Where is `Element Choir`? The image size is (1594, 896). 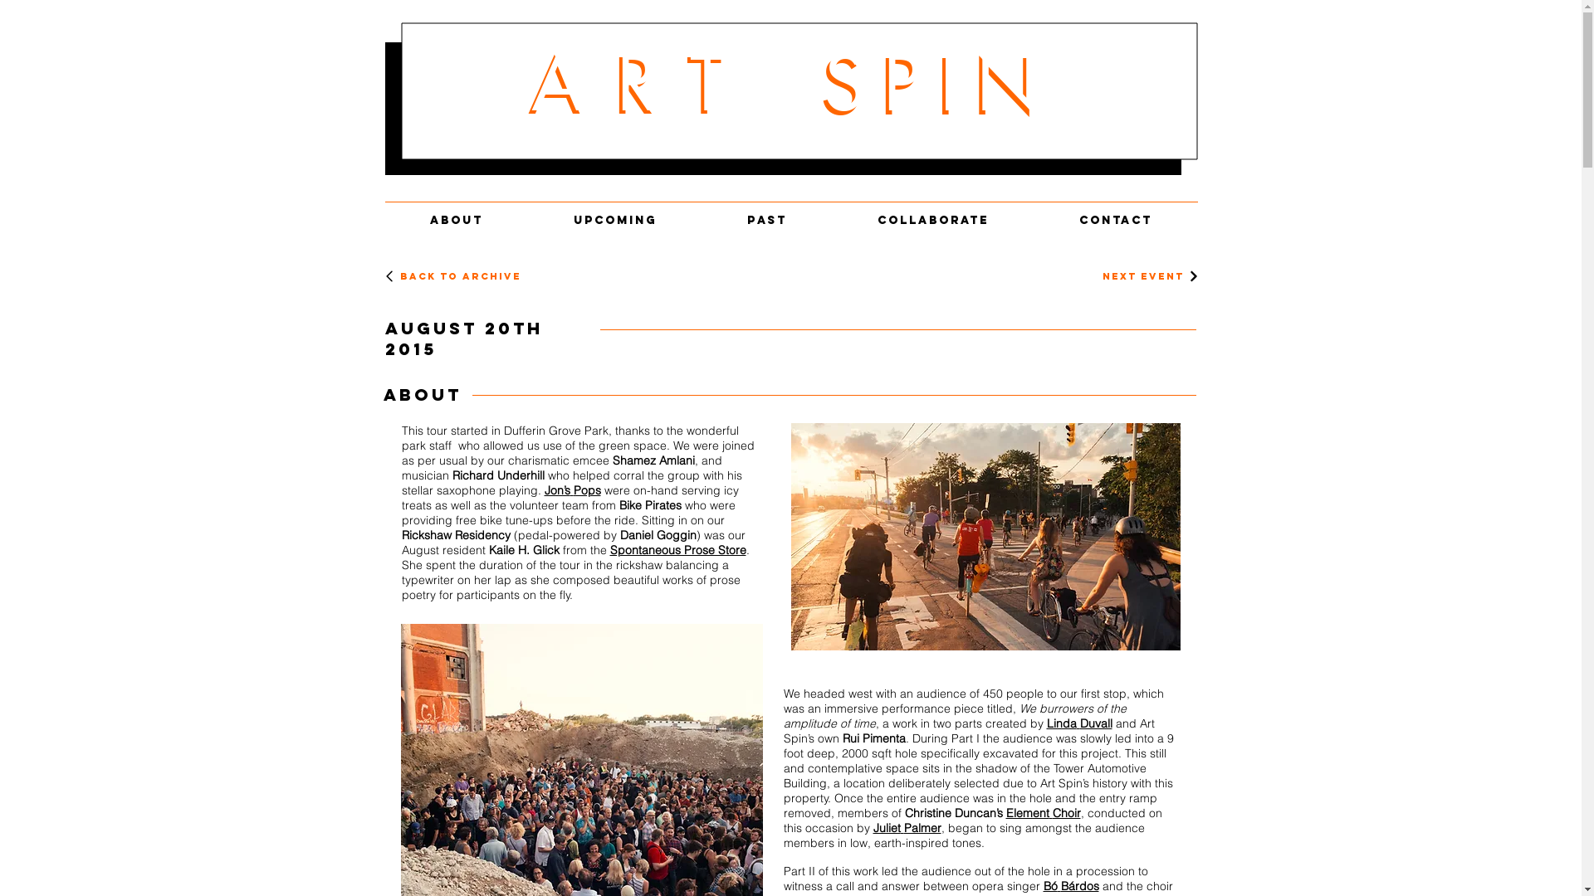
Element Choir is located at coordinates (1044, 813).